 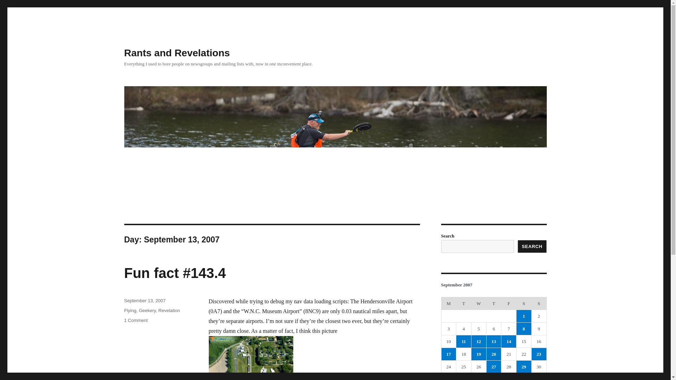 I want to click on Tuesday, so click(x=464, y=303).